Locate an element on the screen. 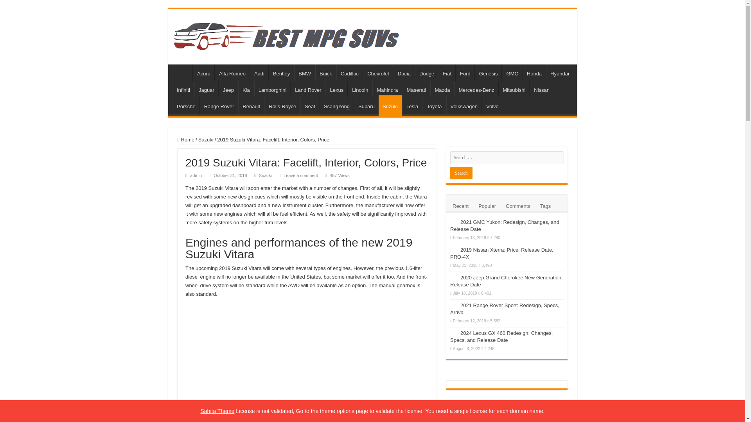 The image size is (751, 422). Hyundai is located at coordinates (559, 73).